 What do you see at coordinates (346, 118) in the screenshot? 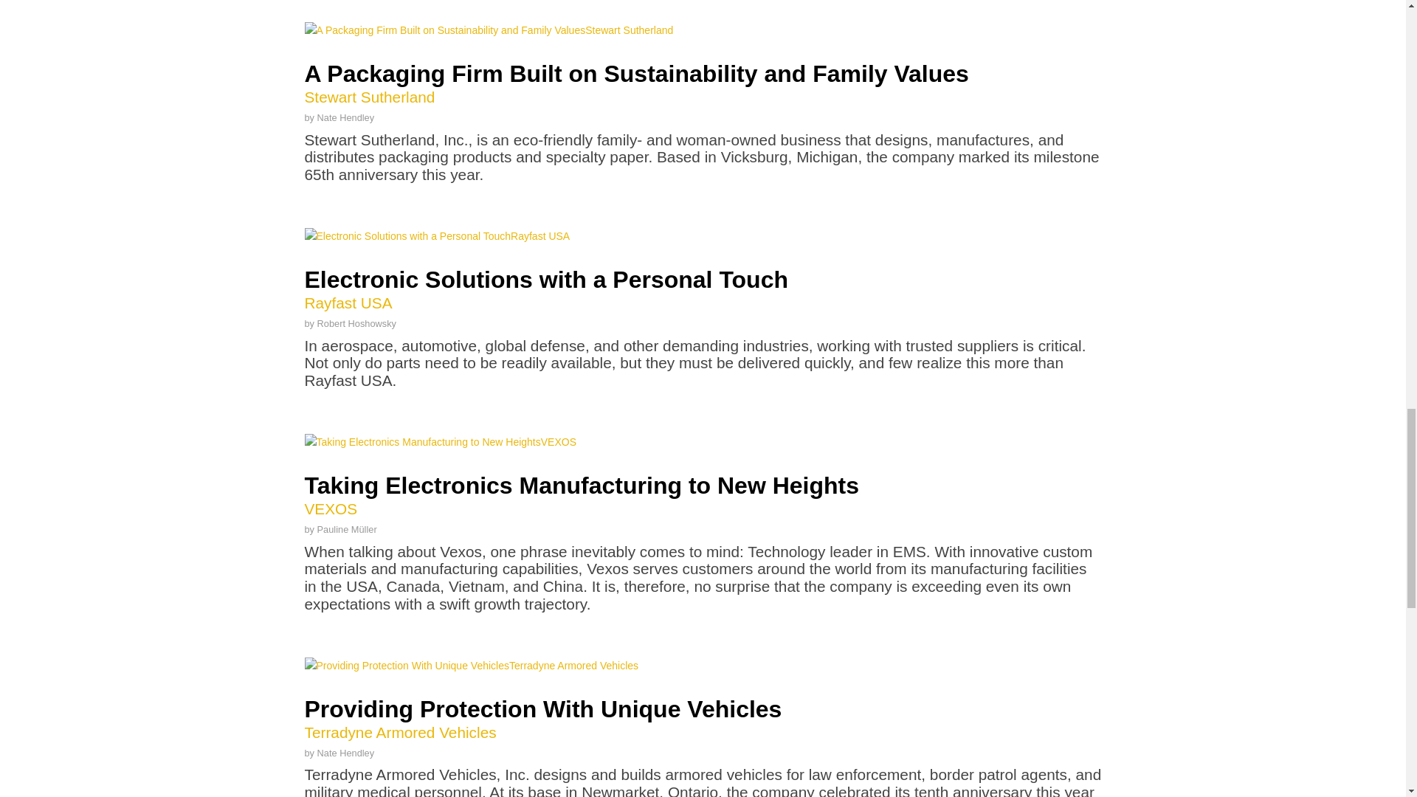
I see `Nate Hendley` at bounding box center [346, 118].